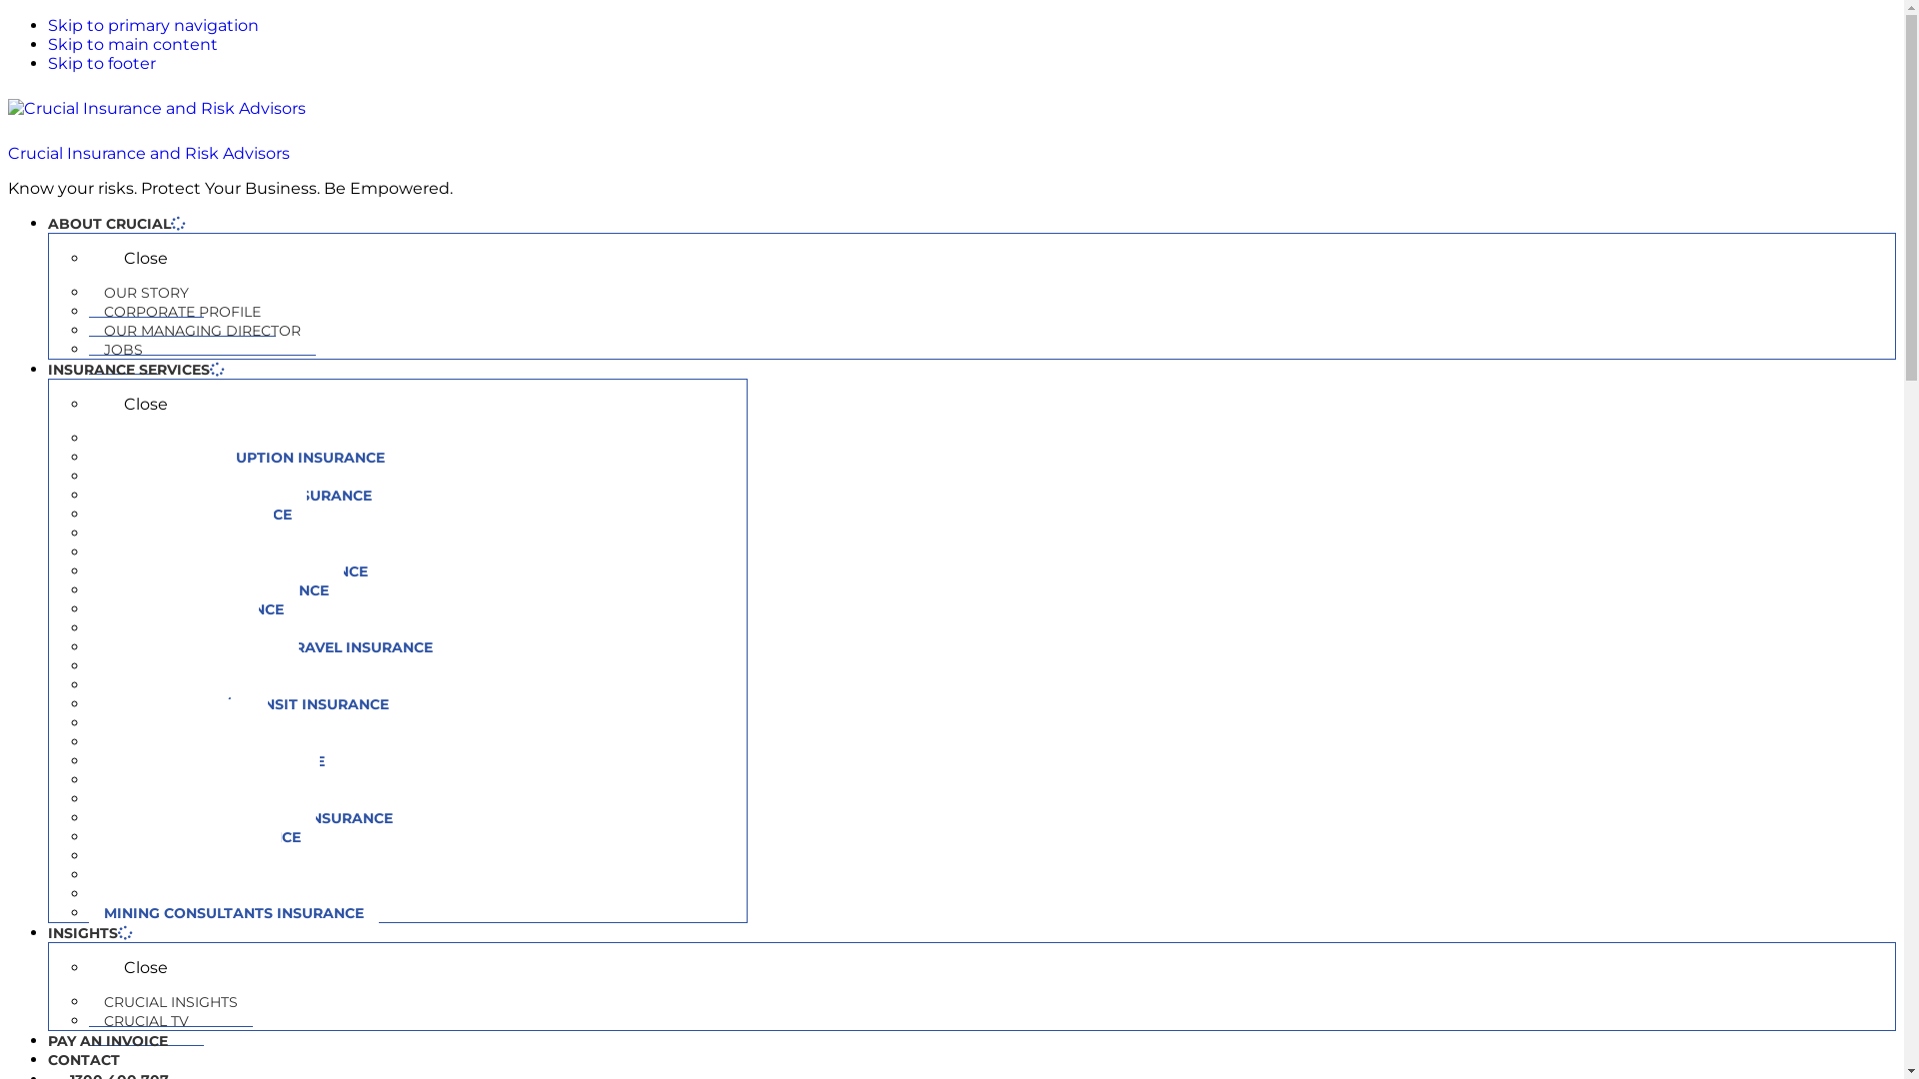 This screenshot has width=1919, height=1079. I want to click on Skip to footer, so click(102, 64).